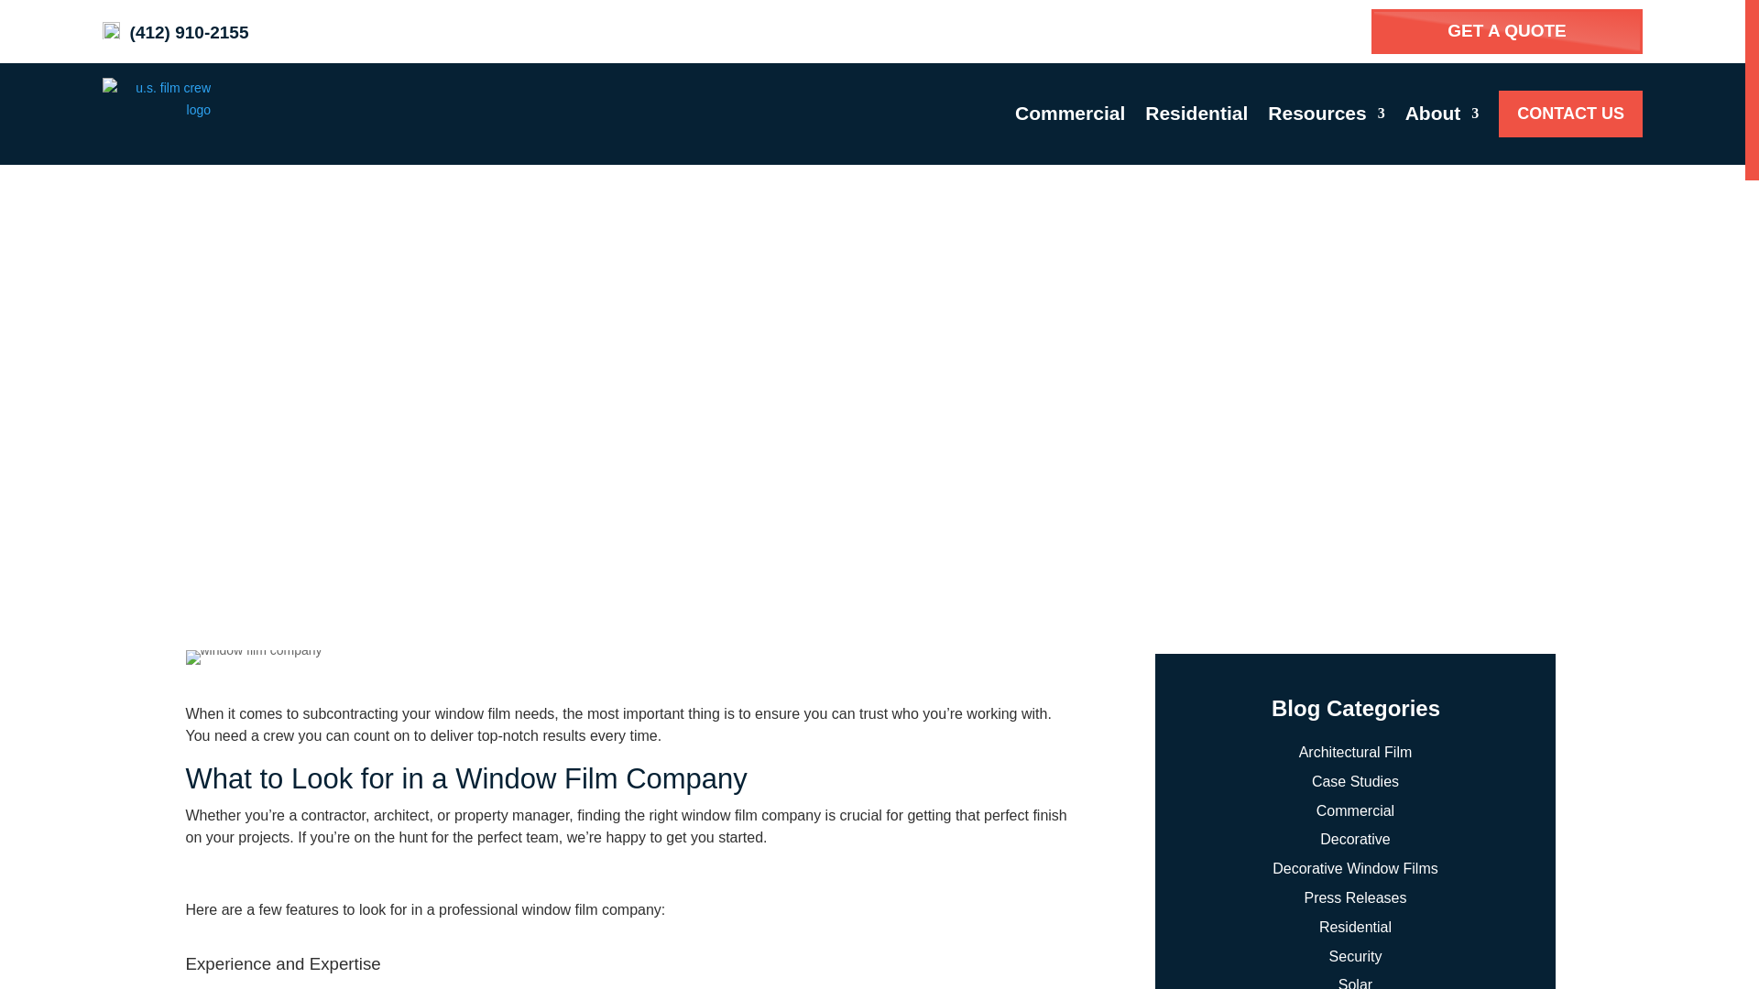 The height and width of the screenshot is (989, 1759). Describe the element at coordinates (1570, 114) in the screenshot. I see `CONTACT US` at that location.